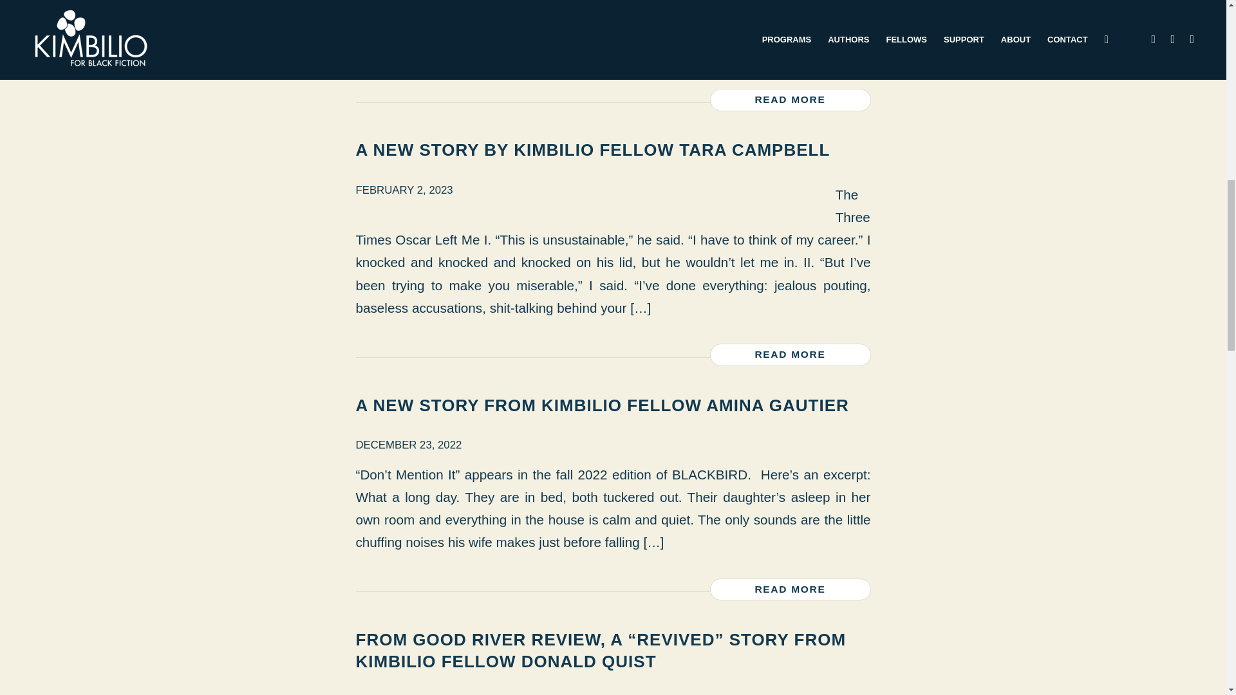  Describe the element at coordinates (601, 405) in the screenshot. I see `A NEW STORY FROM KIMBILIO FELLOW AMINA GAUTIER` at that location.